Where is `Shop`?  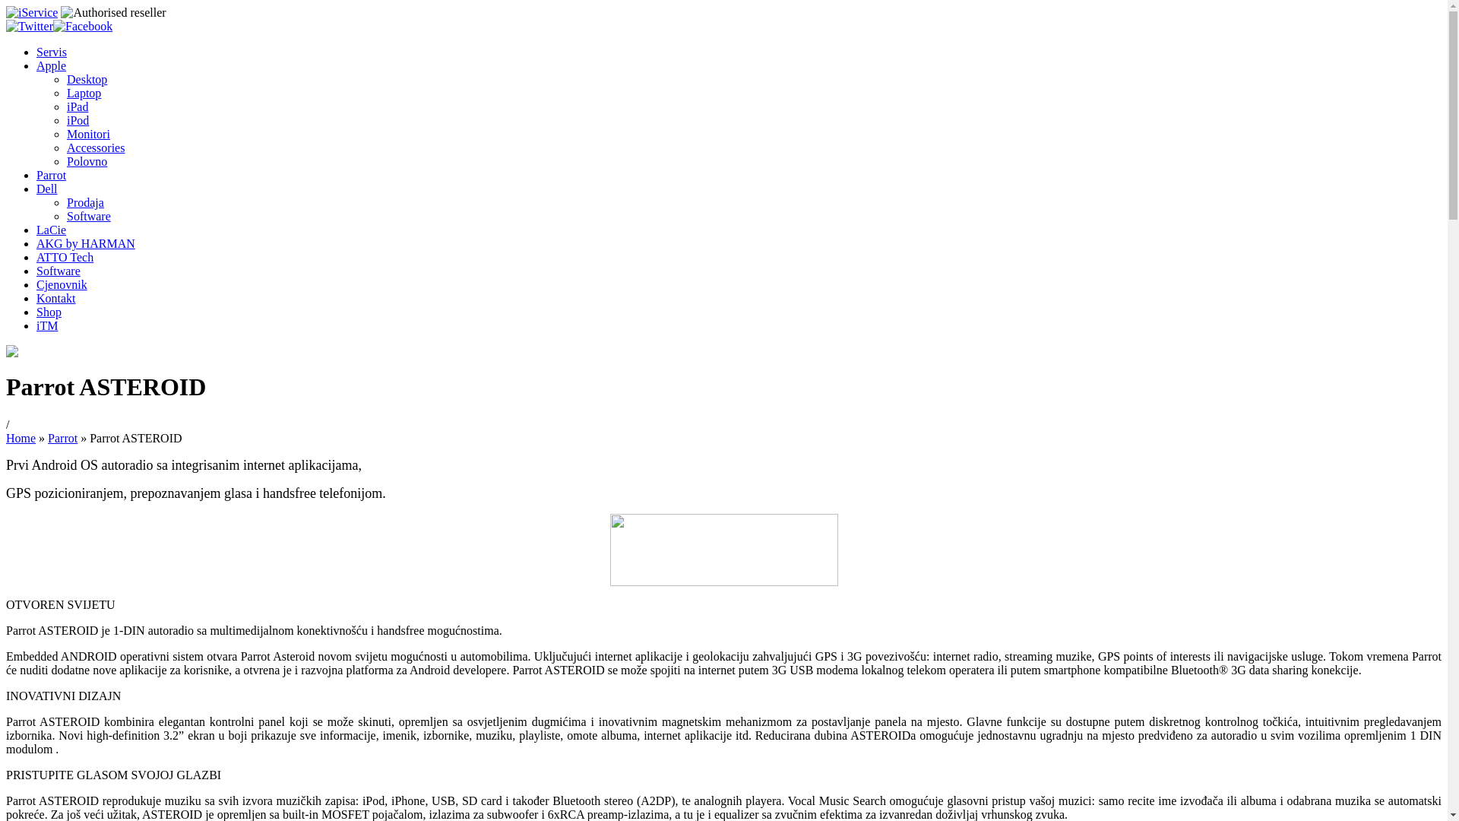 Shop is located at coordinates (49, 312).